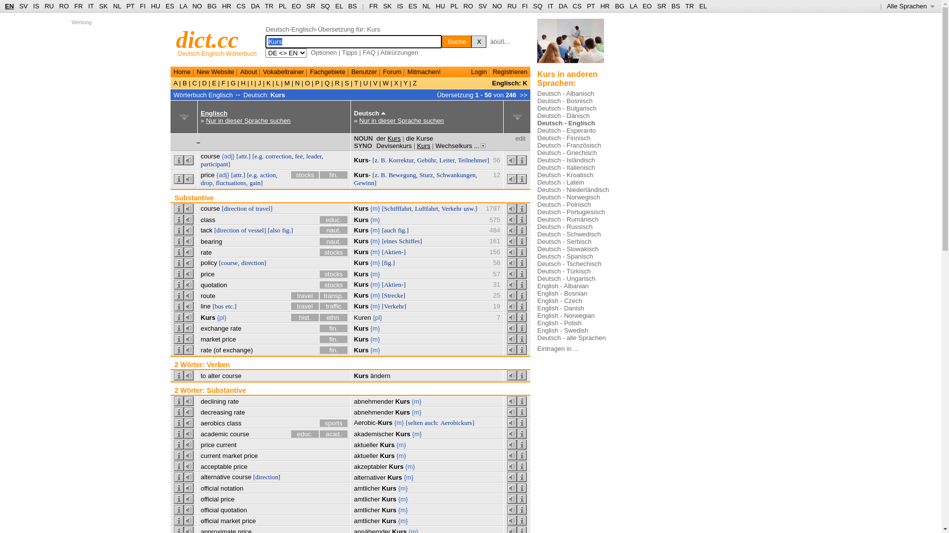 The width and height of the screenshot is (949, 533). Describe the element at coordinates (566, 123) in the screenshot. I see `Deutsch - Englisch` at that location.